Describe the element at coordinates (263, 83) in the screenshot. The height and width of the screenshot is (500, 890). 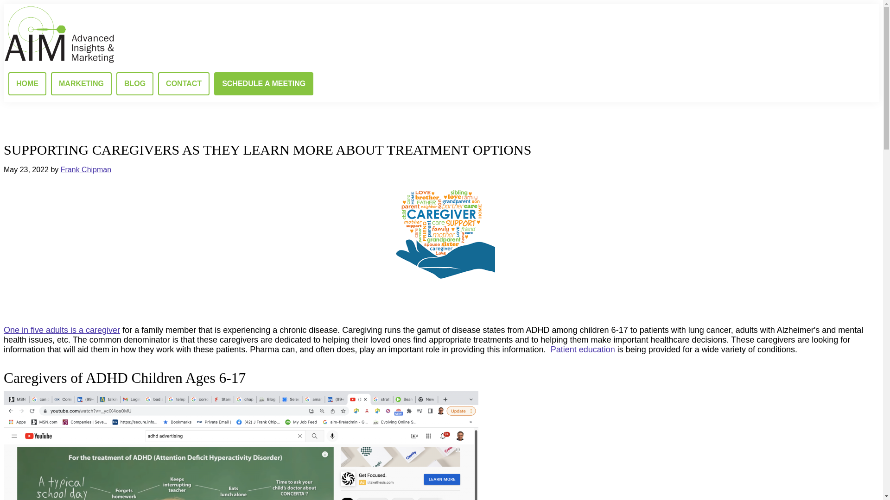
I see `SCHEDULE A MEETING` at that location.